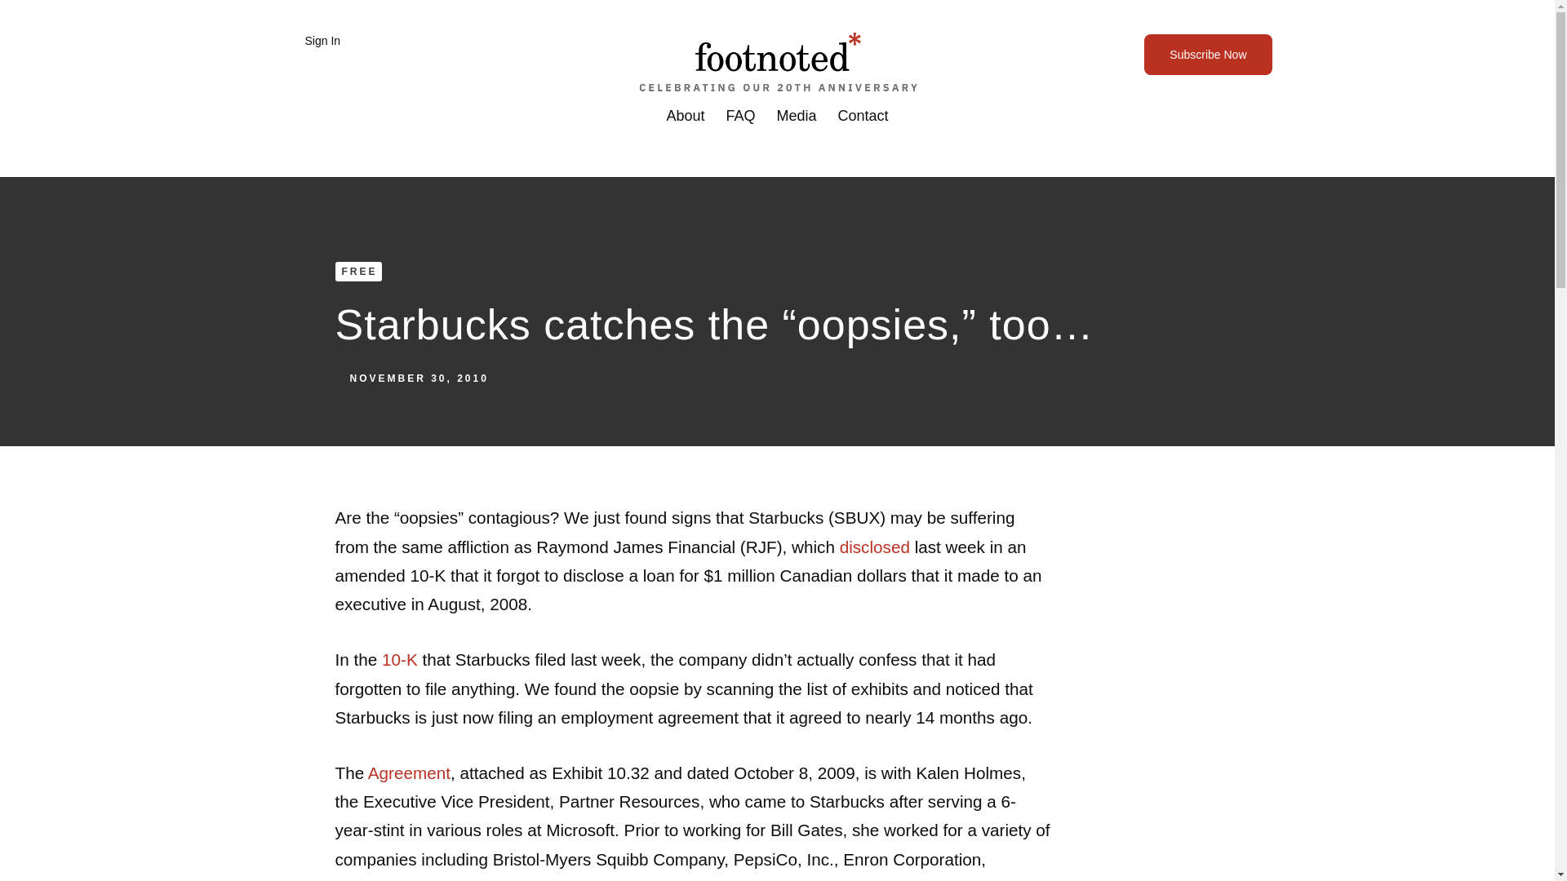 The height and width of the screenshot is (881, 1567). What do you see at coordinates (400, 659) in the screenshot?
I see `10-K` at bounding box center [400, 659].